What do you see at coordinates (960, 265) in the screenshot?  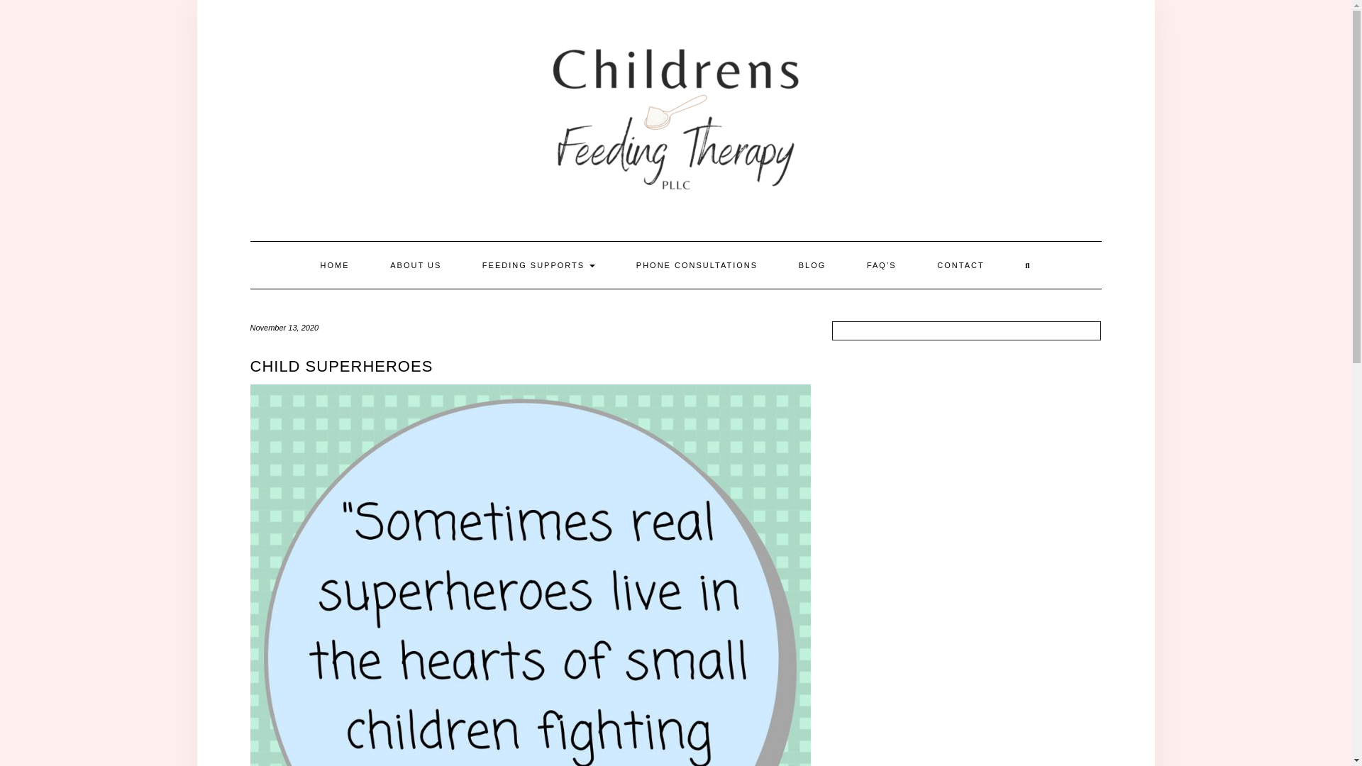 I see `CONTACT` at bounding box center [960, 265].